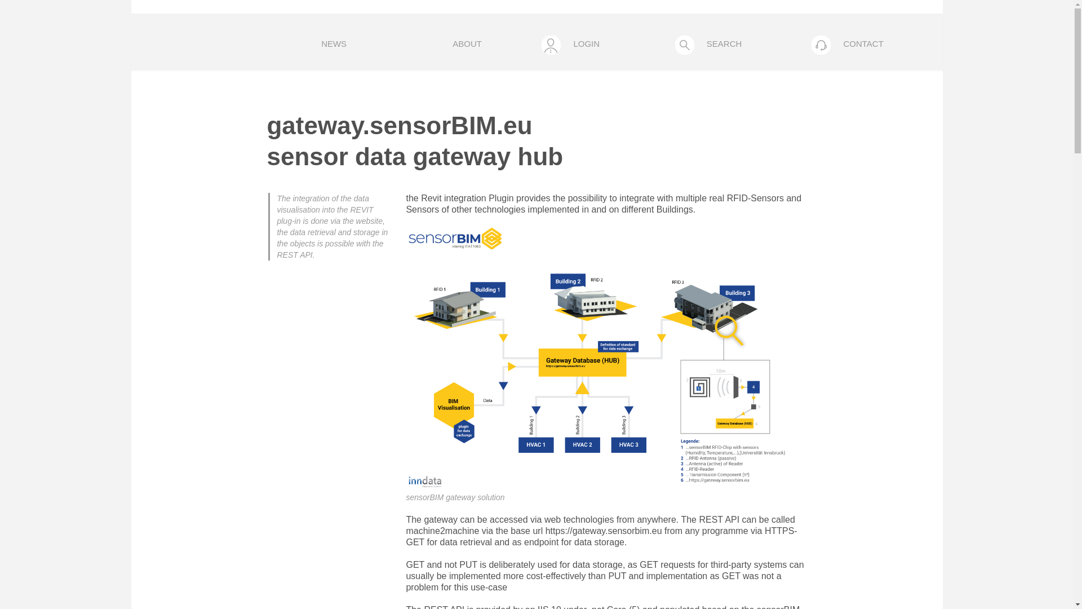 This screenshot has height=609, width=1082. Describe the element at coordinates (873, 45) in the screenshot. I see `CONTACT` at that location.